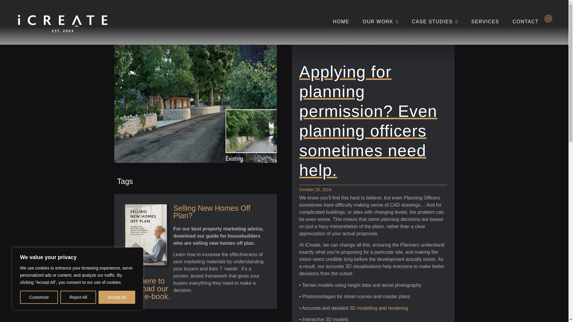 This screenshot has width=573, height=322. I want to click on Customize, so click(39, 297).